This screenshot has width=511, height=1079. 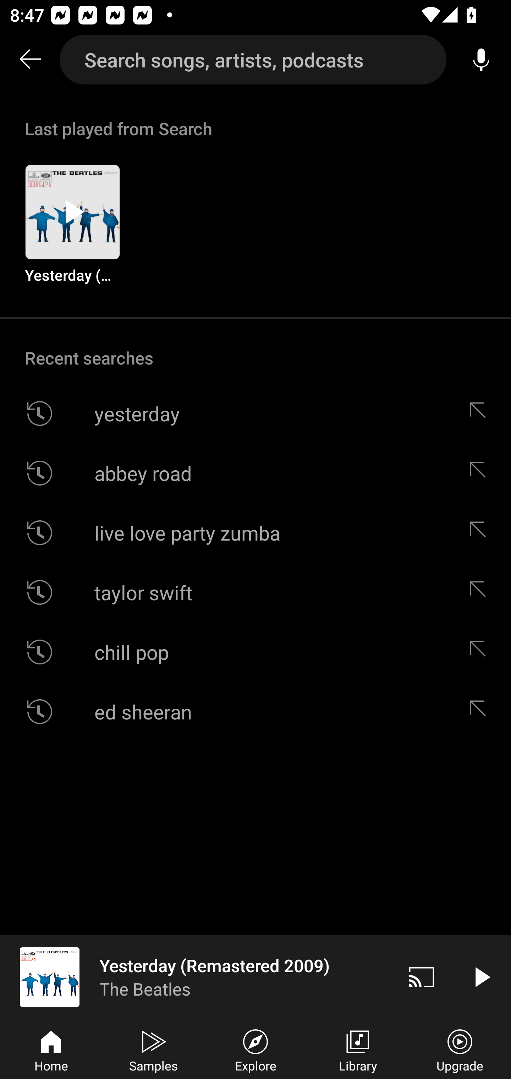 What do you see at coordinates (255, 473) in the screenshot?
I see `abbey road Edit suggestion abbey road` at bounding box center [255, 473].